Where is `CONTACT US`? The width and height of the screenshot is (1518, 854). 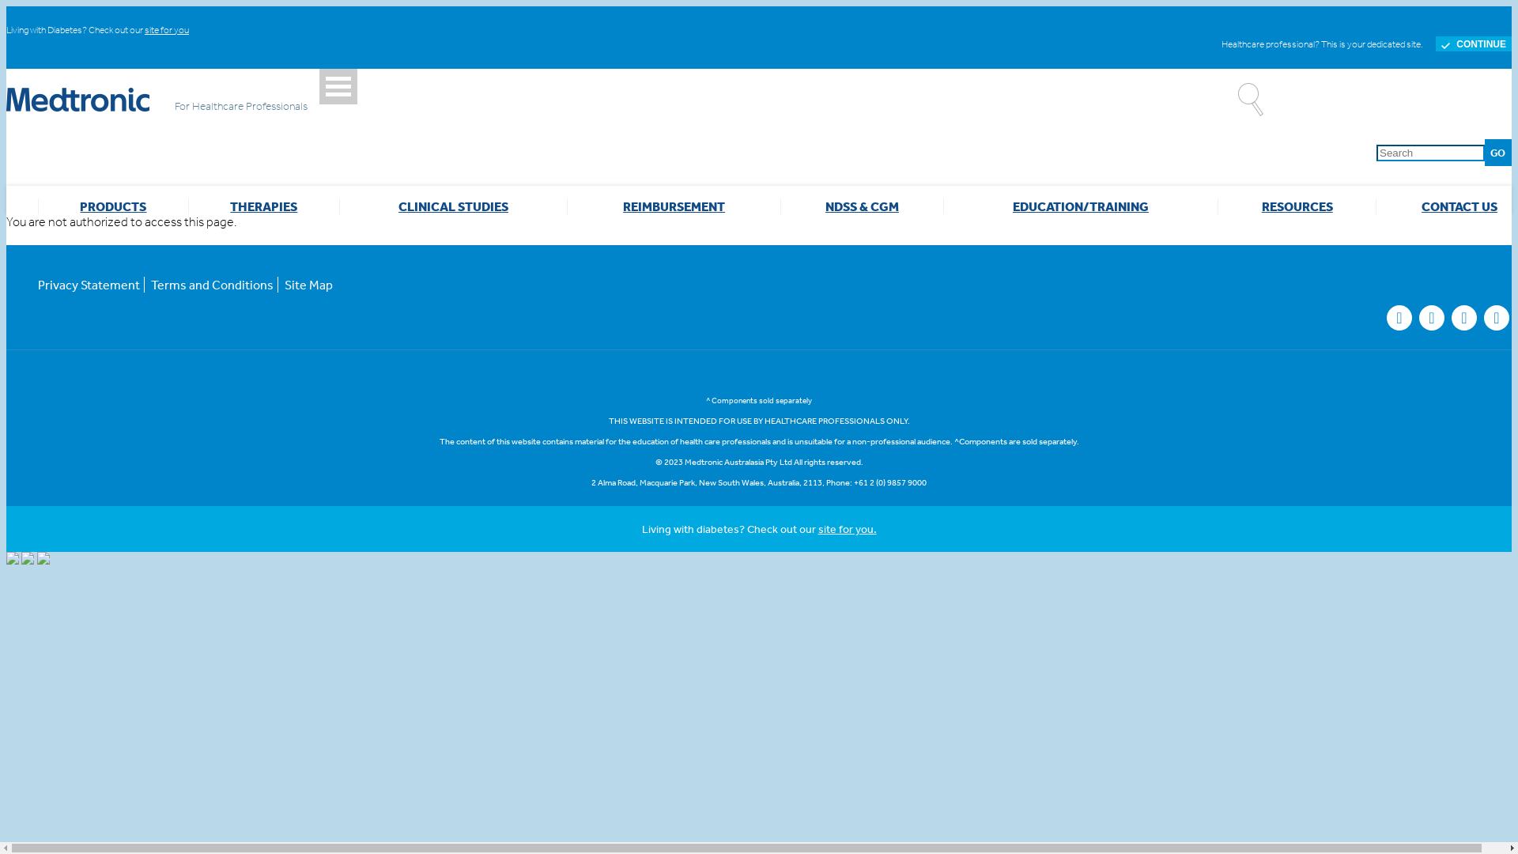 CONTACT US is located at coordinates (1459, 206).